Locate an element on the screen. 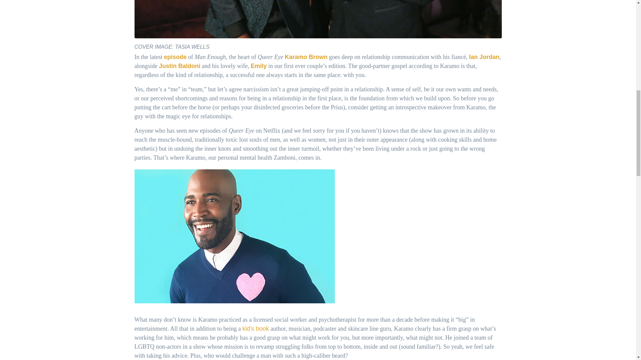 The image size is (641, 360). Justin Baldoni is located at coordinates (180, 66).